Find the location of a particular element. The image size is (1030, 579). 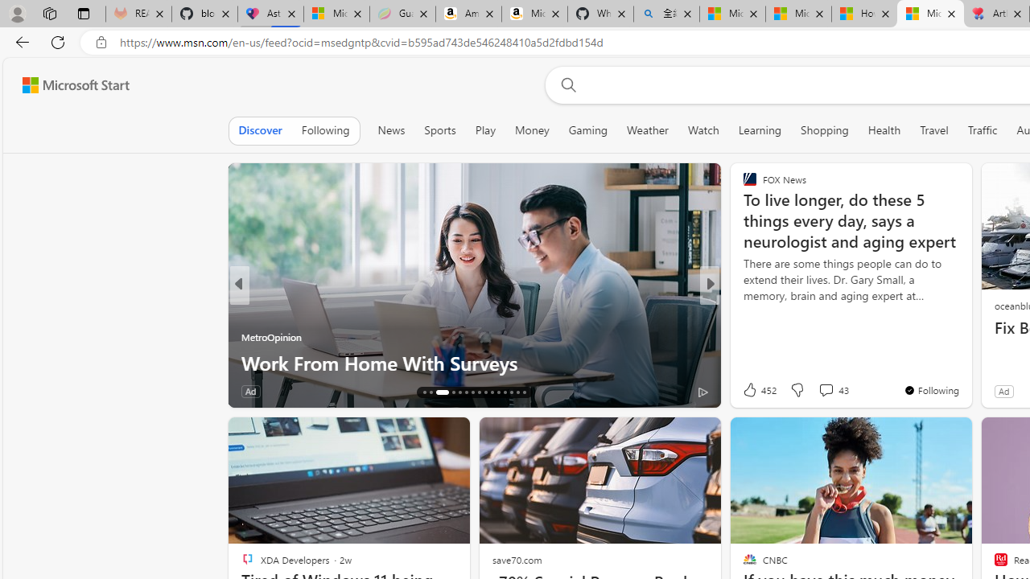

View comments 3 Comment is located at coordinates (816, 391).